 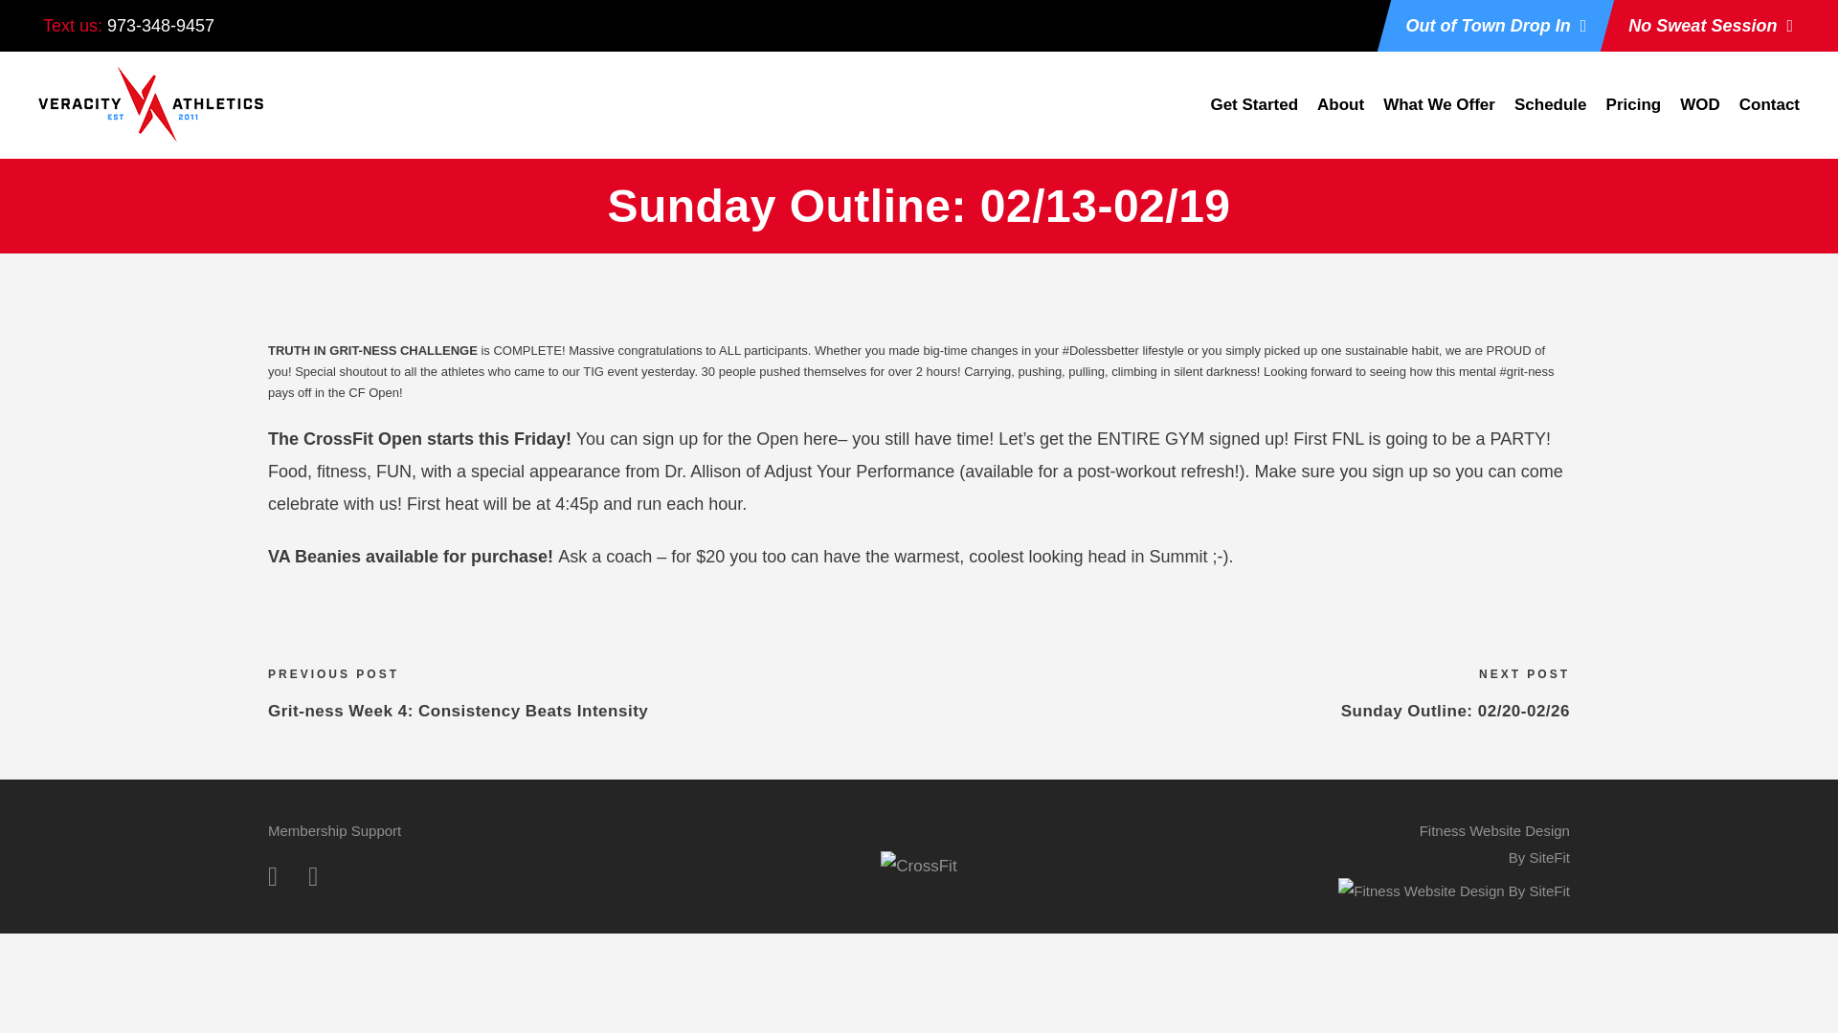 I want to click on About, so click(x=1340, y=115).